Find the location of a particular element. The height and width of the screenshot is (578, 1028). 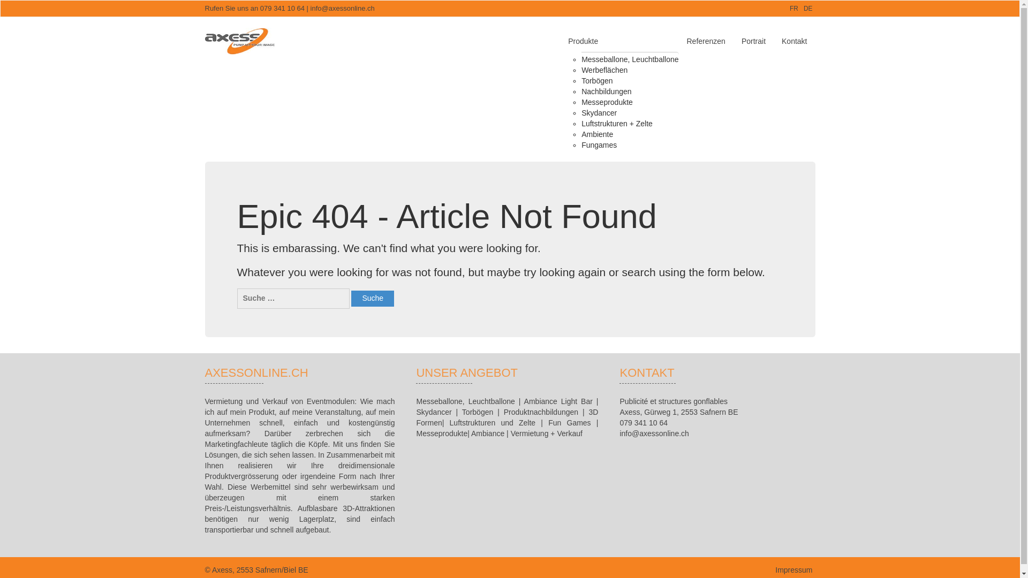

DE is located at coordinates (808, 8).